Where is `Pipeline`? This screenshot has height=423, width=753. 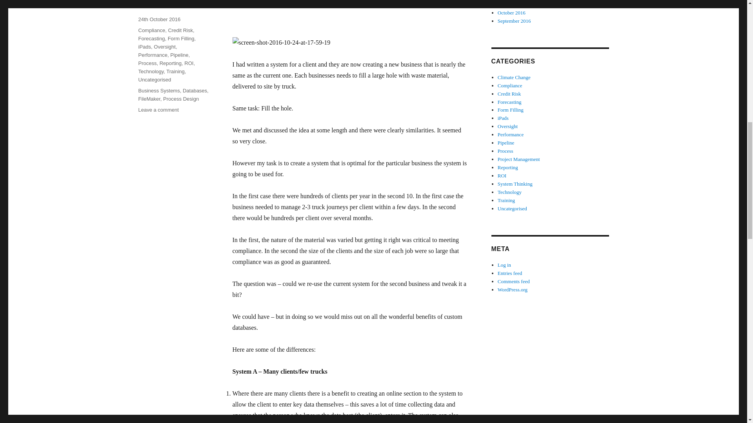
Pipeline is located at coordinates (179, 55).